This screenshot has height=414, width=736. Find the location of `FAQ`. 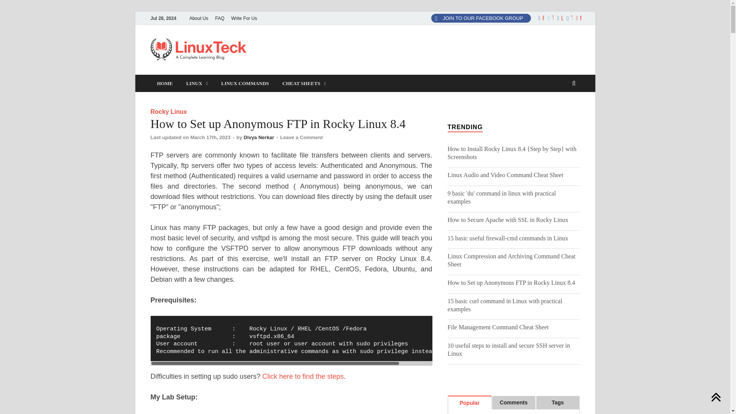

FAQ is located at coordinates (219, 18).